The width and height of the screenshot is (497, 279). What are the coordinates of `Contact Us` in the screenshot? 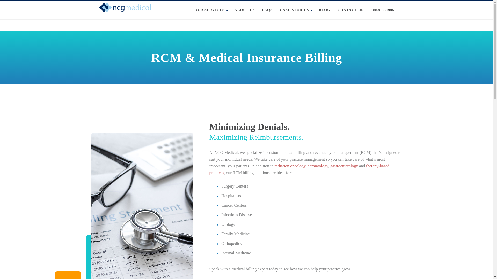 It's located at (350, 10).